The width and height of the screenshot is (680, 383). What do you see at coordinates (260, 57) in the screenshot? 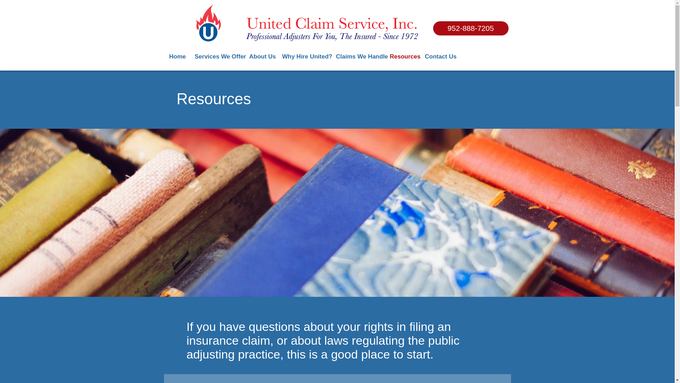
I see `About Us` at bounding box center [260, 57].